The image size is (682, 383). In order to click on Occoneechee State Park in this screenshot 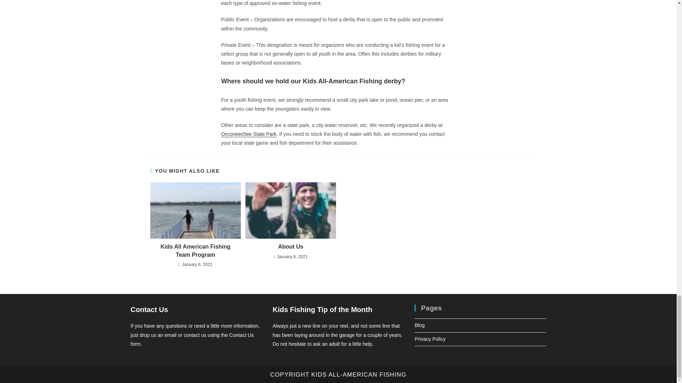, I will do `click(249, 134)`.